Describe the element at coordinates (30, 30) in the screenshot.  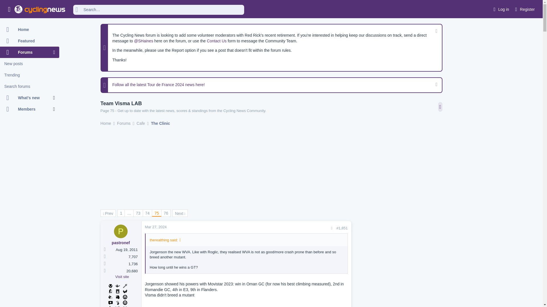
I see `Home` at that location.